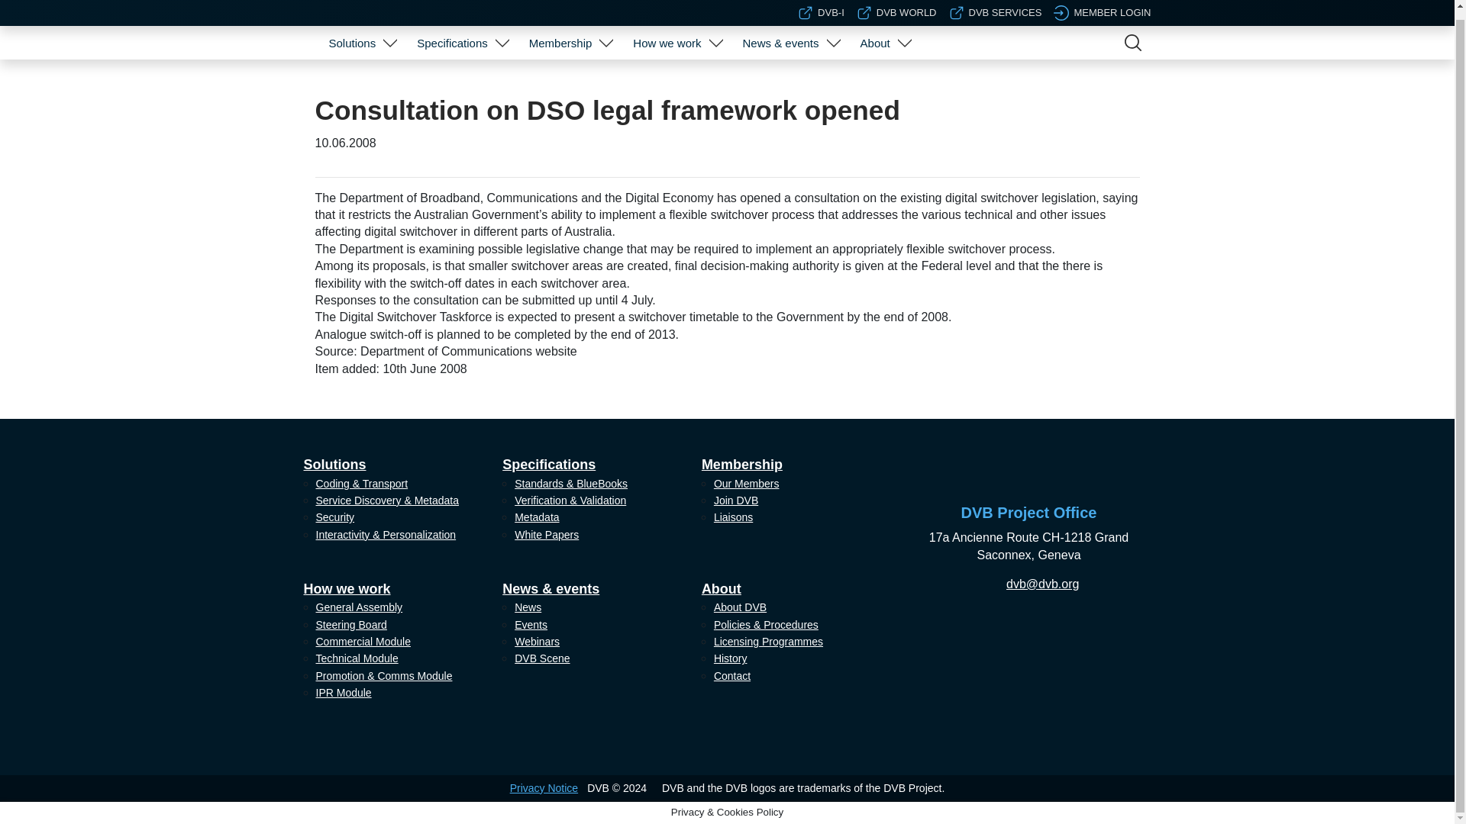 The width and height of the screenshot is (1466, 824). Describe the element at coordinates (820, 6) in the screenshot. I see `DVB-I` at that location.